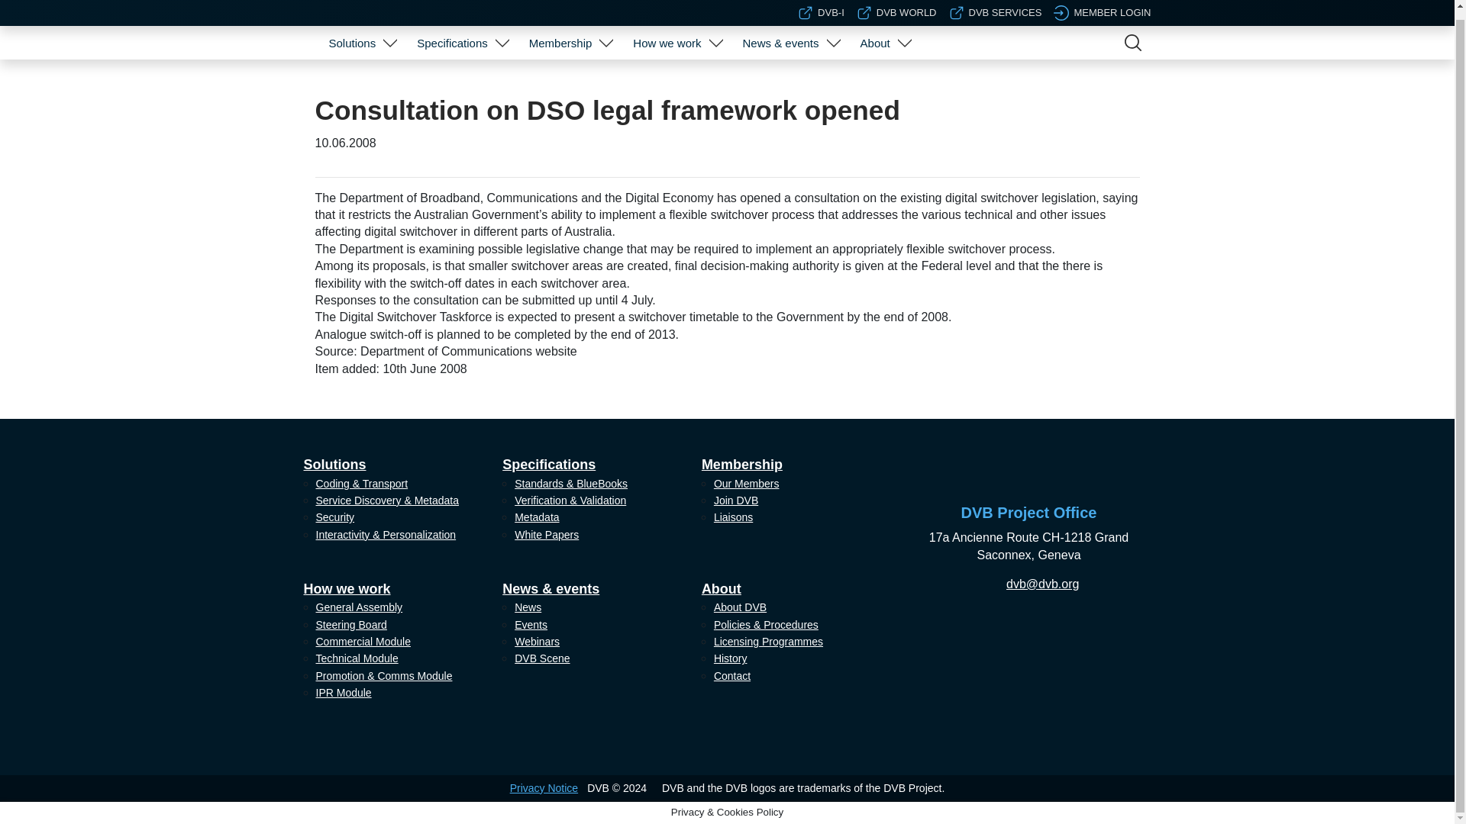 The width and height of the screenshot is (1466, 824). Describe the element at coordinates (820, 6) in the screenshot. I see `DVB-I` at that location.